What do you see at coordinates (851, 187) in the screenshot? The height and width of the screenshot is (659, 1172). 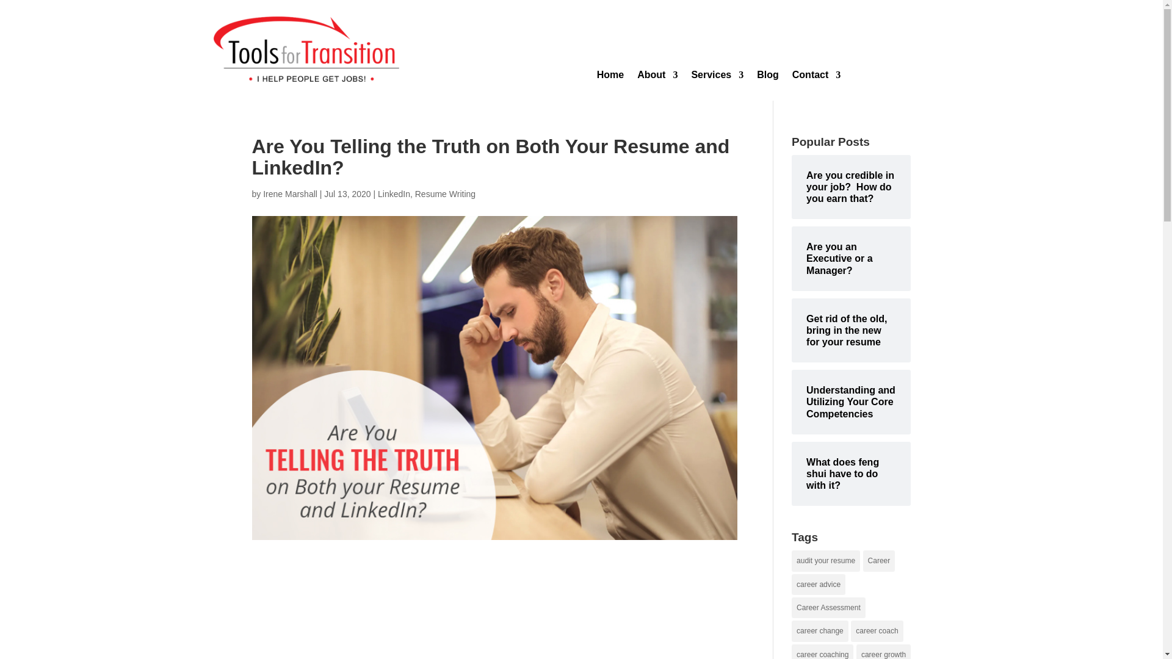 I see `Are you credible in your job?  How do you earn that?` at bounding box center [851, 187].